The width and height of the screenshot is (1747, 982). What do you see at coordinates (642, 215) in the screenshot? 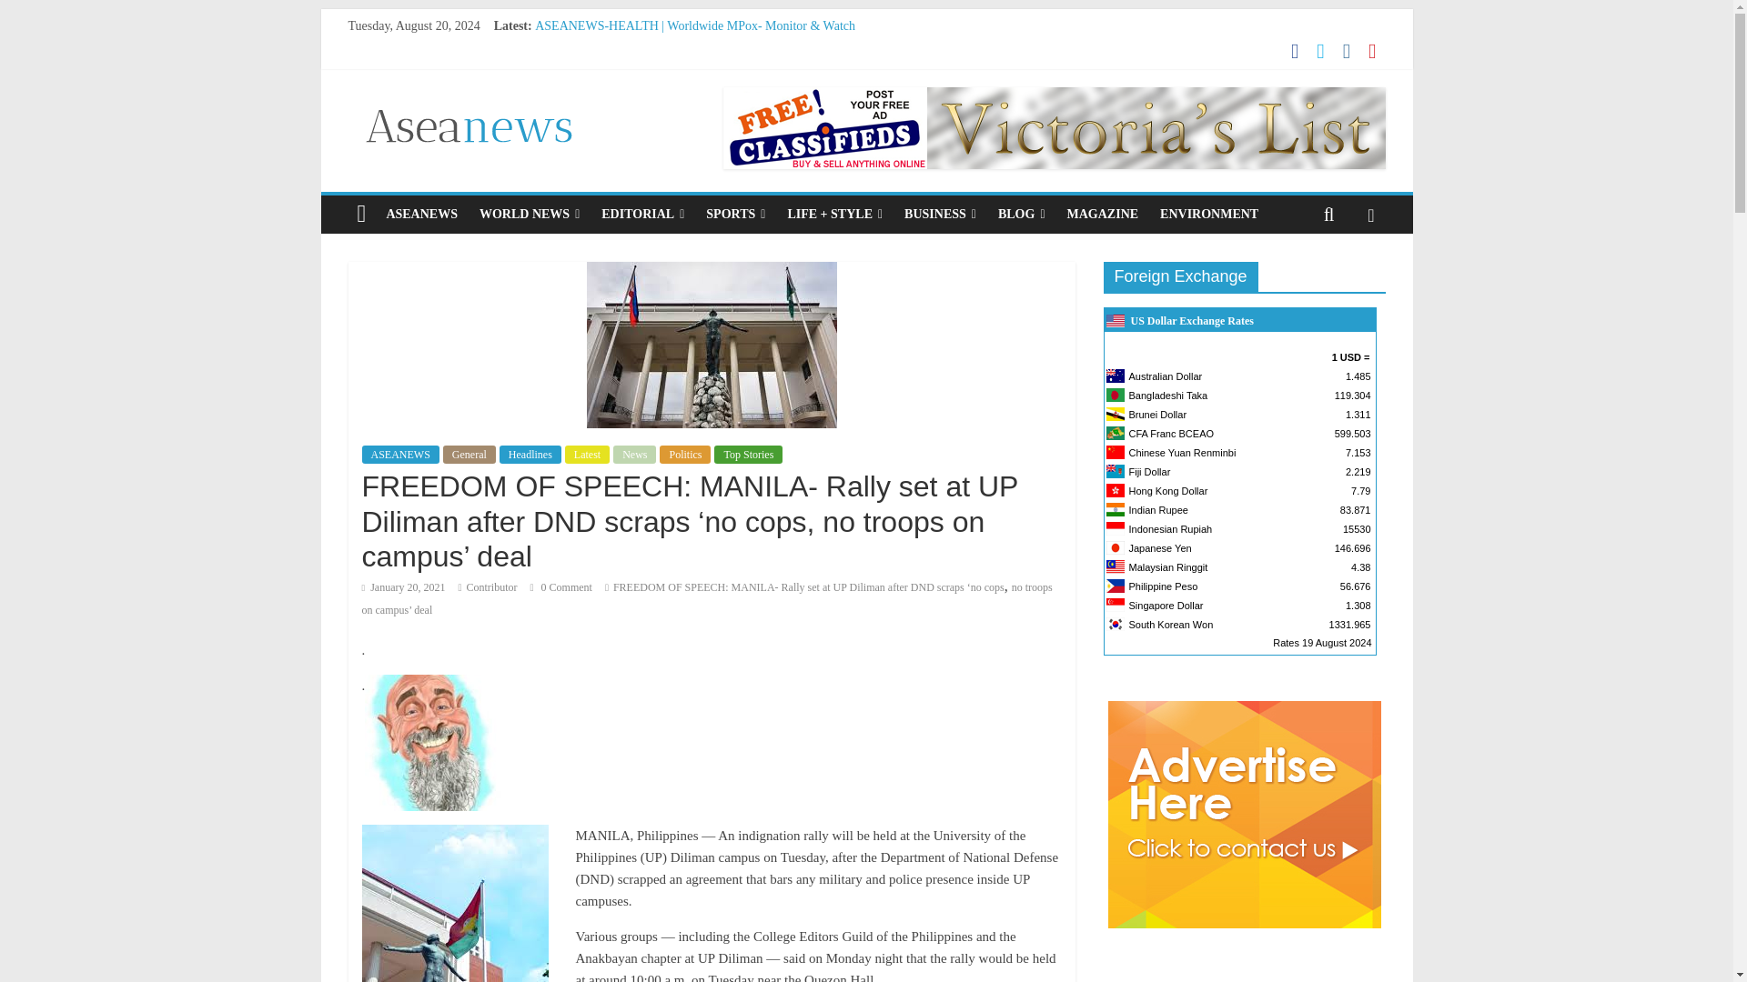
I see `EDITORIAL` at bounding box center [642, 215].